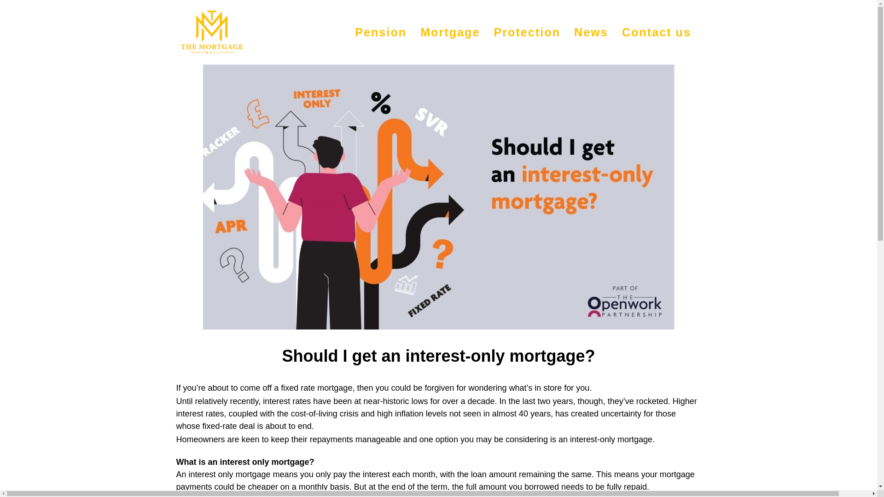 This screenshot has height=497, width=884. Describe the element at coordinates (657, 32) in the screenshot. I see `Contact us` at that location.